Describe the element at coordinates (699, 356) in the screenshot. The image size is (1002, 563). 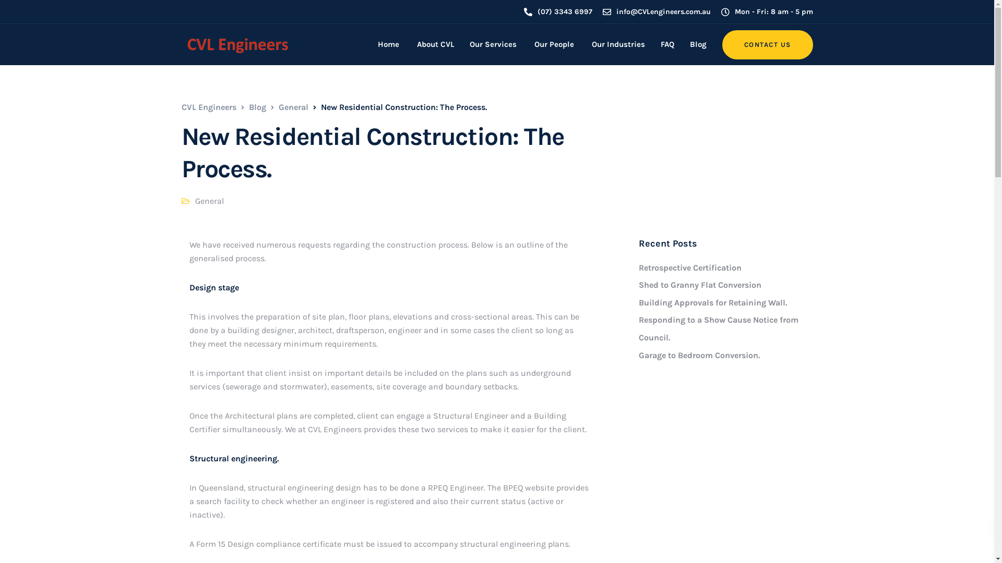
I see `Garage to Bedroom Conversion.` at that location.